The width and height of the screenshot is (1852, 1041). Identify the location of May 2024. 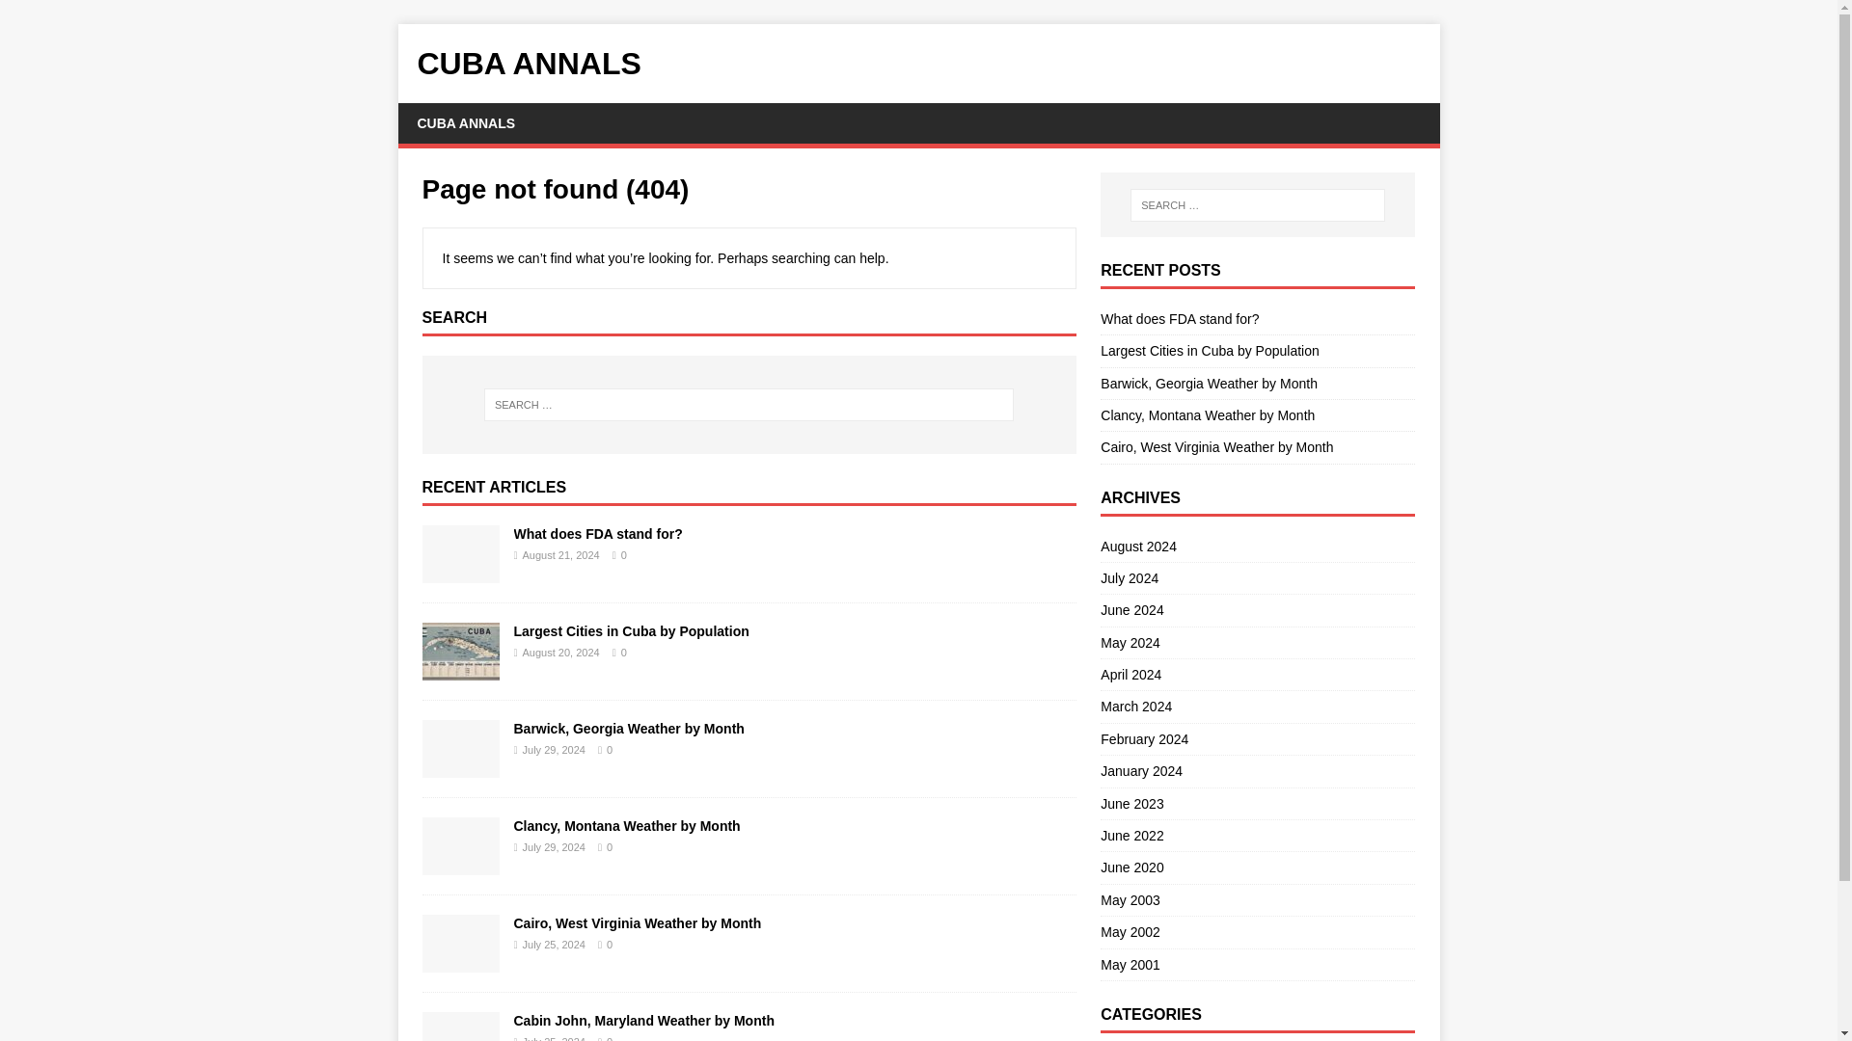
(1257, 642).